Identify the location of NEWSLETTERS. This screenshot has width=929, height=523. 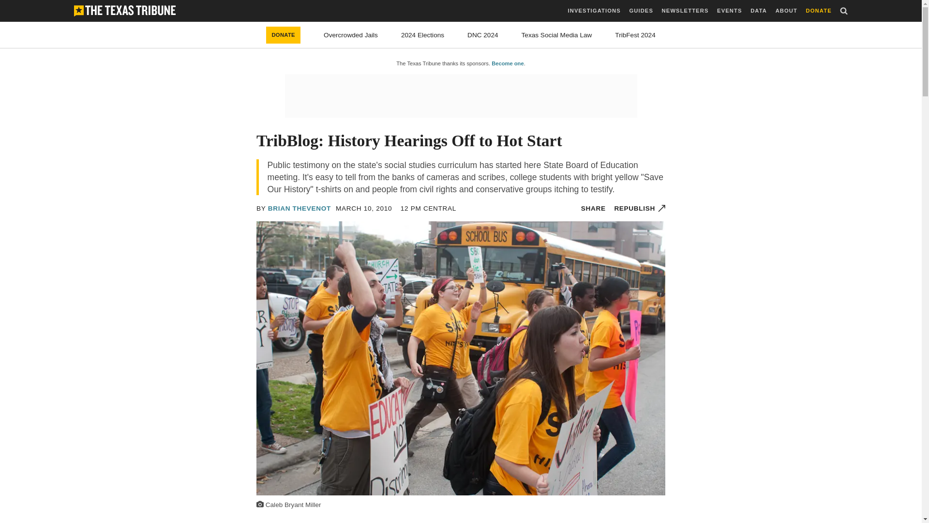
(685, 11).